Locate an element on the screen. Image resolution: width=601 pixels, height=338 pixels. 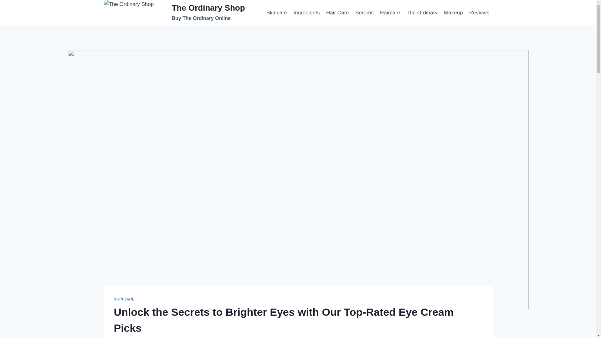
SKINCARE is located at coordinates (124, 299).